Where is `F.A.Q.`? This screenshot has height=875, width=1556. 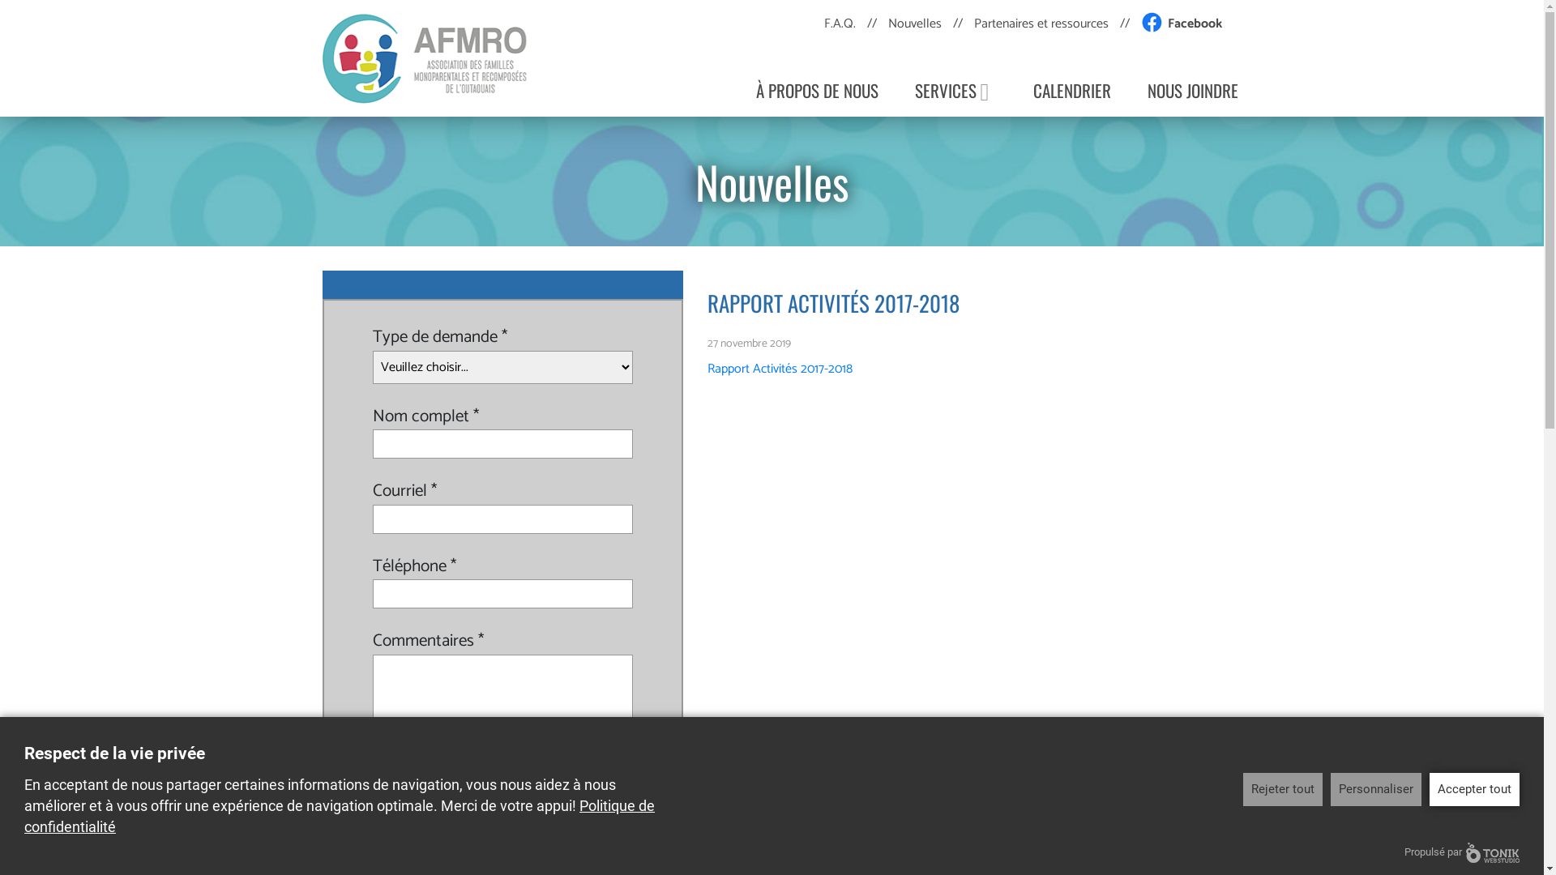
F.A.Q. is located at coordinates (840, 24).